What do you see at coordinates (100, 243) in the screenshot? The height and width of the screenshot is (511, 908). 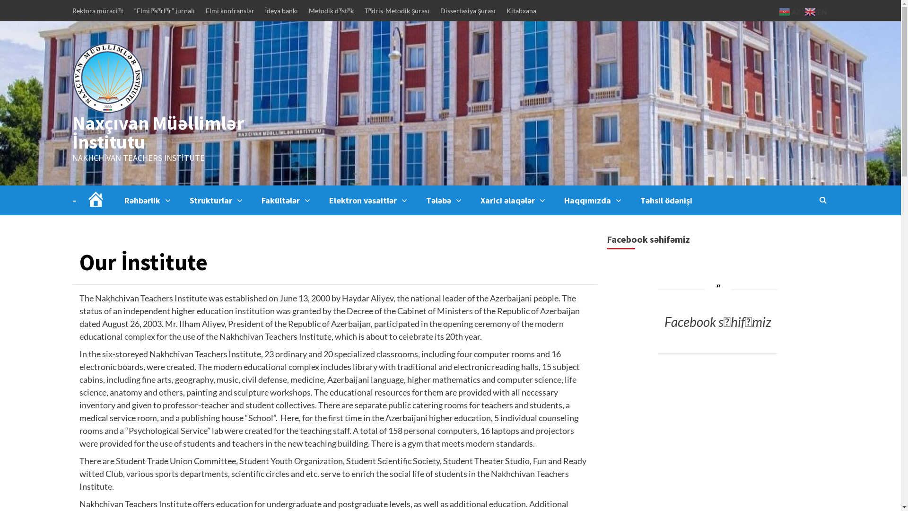 I see `Our institute` at bounding box center [100, 243].